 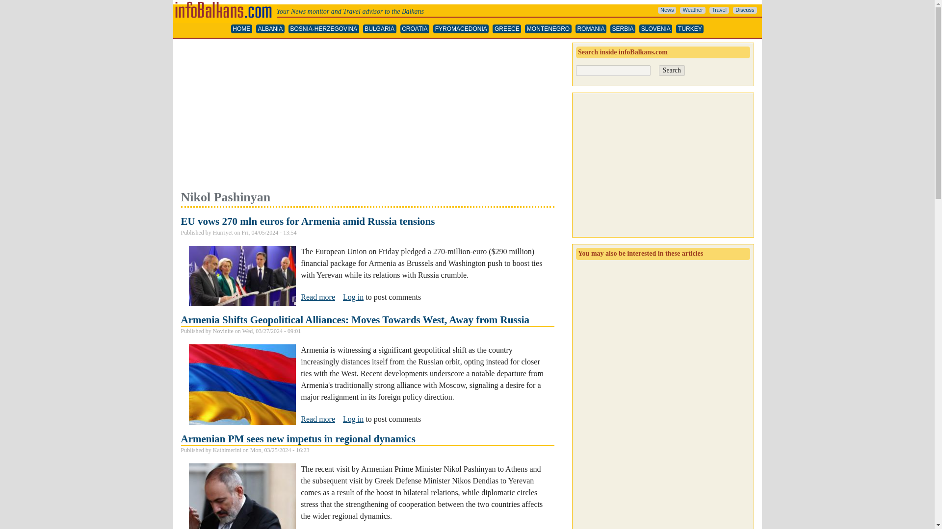 What do you see at coordinates (318, 297) in the screenshot?
I see `EU vows 270 mln euros for Armenia amid Russia tensions` at bounding box center [318, 297].